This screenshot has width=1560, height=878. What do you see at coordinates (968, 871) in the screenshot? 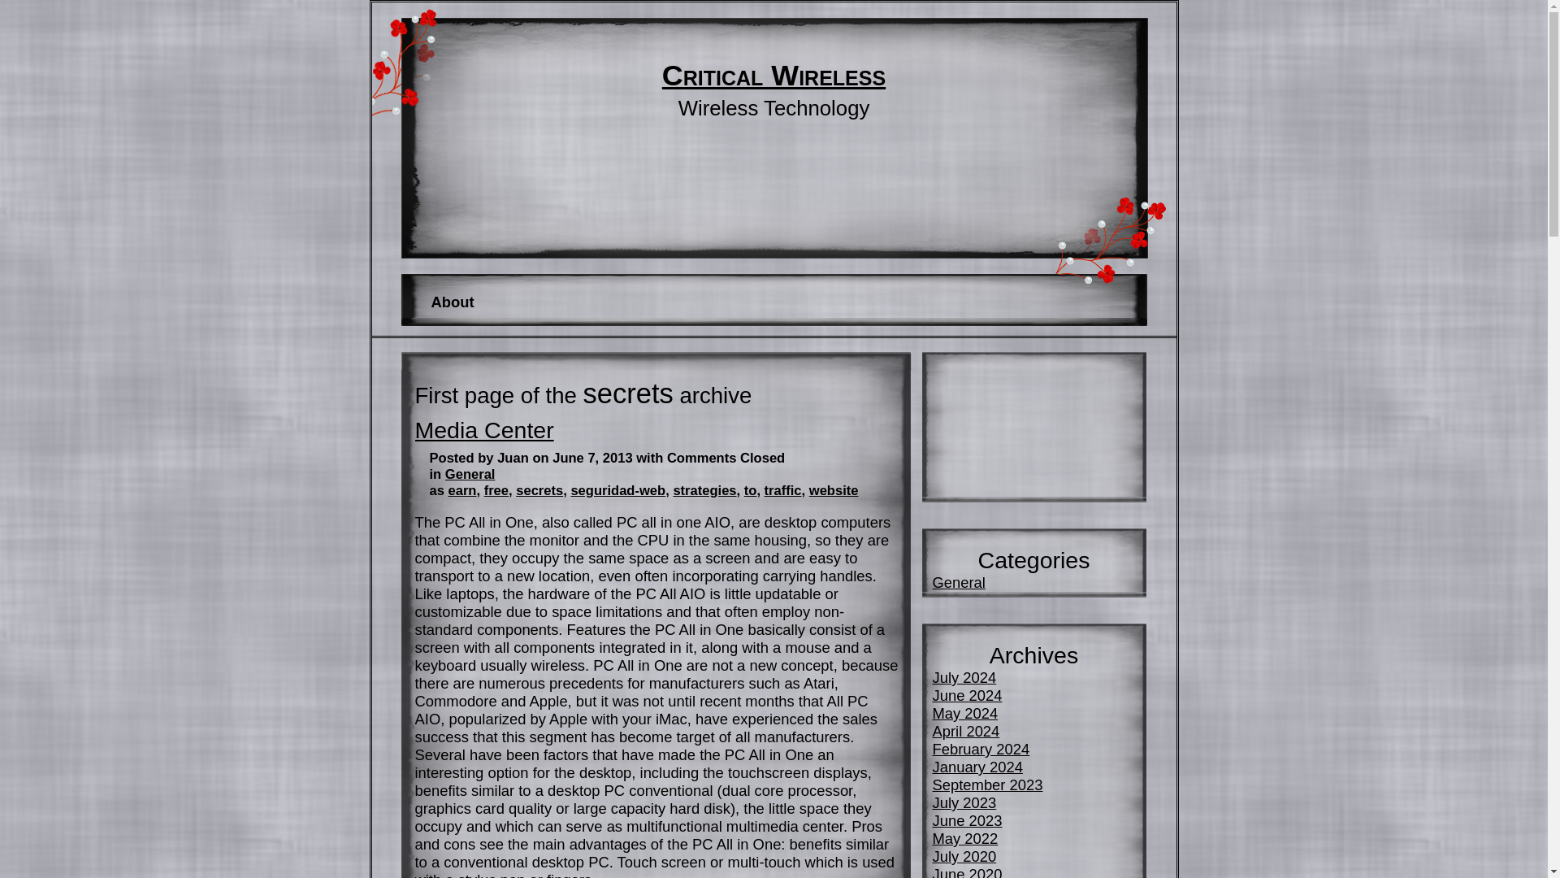
I see `June 2020` at bounding box center [968, 871].